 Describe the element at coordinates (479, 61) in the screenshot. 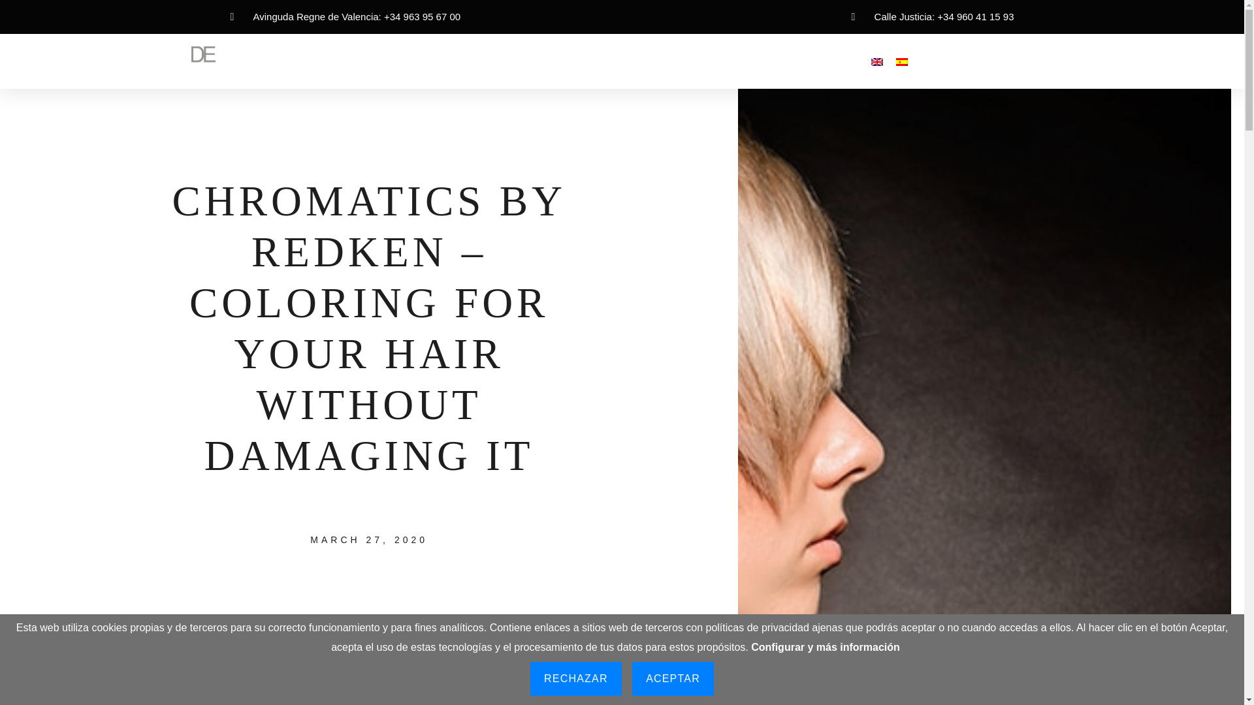

I see `For him` at that location.